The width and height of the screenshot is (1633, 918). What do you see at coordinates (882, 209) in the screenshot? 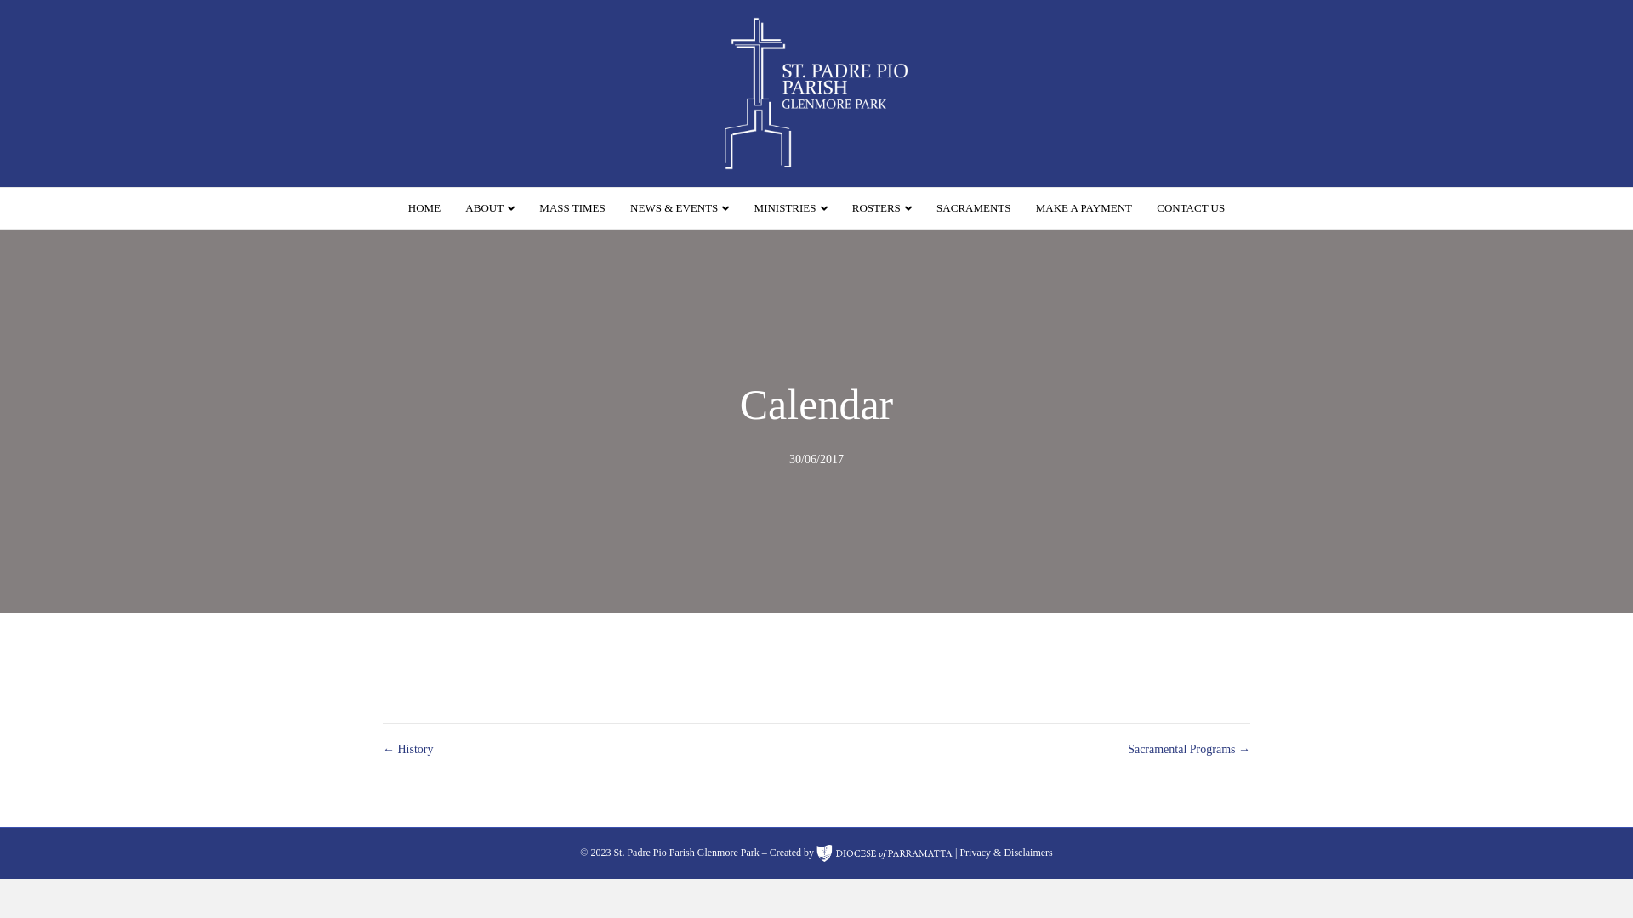
I see `ROSTERS` at bounding box center [882, 209].